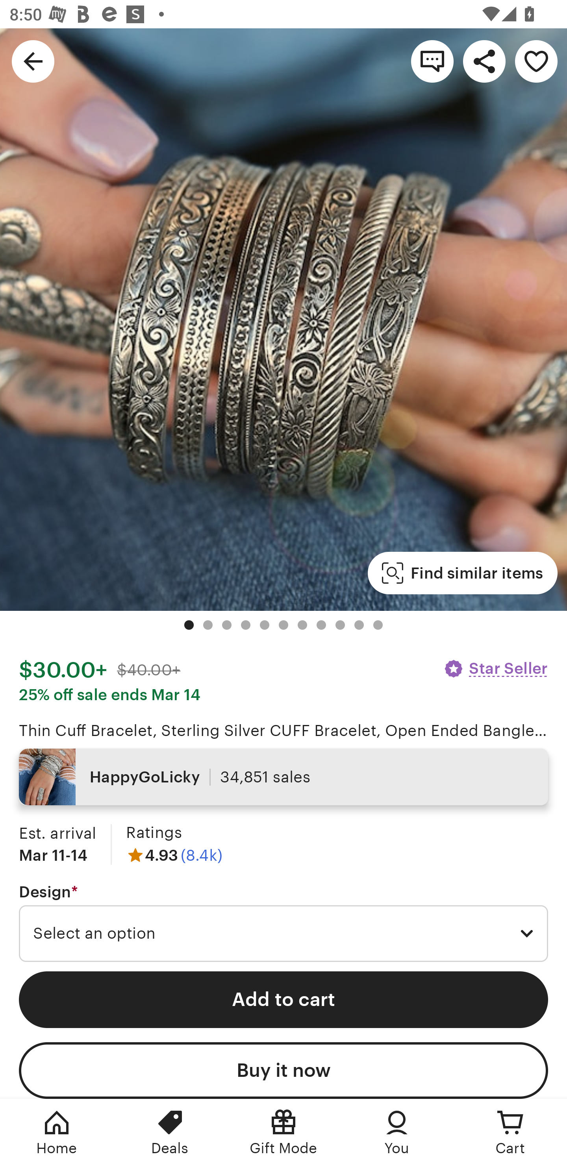 The height and width of the screenshot is (1165, 567). What do you see at coordinates (174, 855) in the screenshot?
I see `4.93 (8.4k)` at bounding box center [174, 855].